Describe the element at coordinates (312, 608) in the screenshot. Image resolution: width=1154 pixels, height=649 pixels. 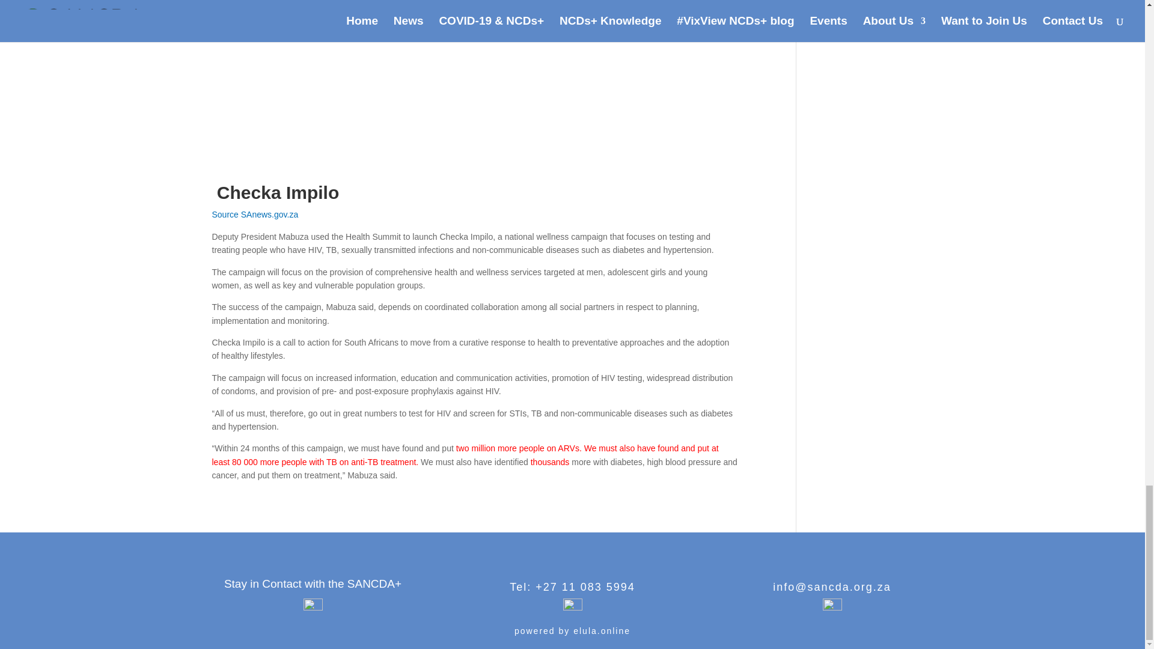
I see `004-linkedin-1` at that location.